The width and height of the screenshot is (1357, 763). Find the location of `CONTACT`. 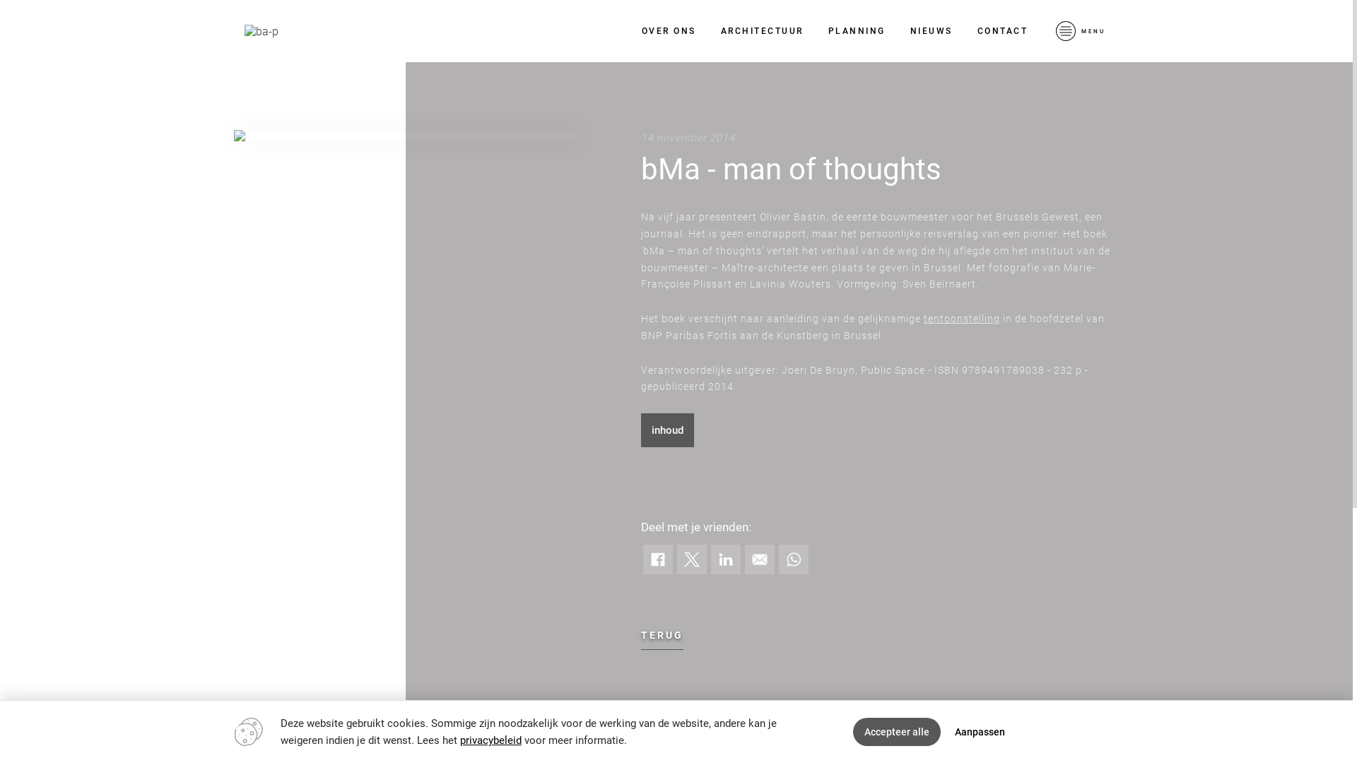

CONTACT is located at coordinates (1003, 31).